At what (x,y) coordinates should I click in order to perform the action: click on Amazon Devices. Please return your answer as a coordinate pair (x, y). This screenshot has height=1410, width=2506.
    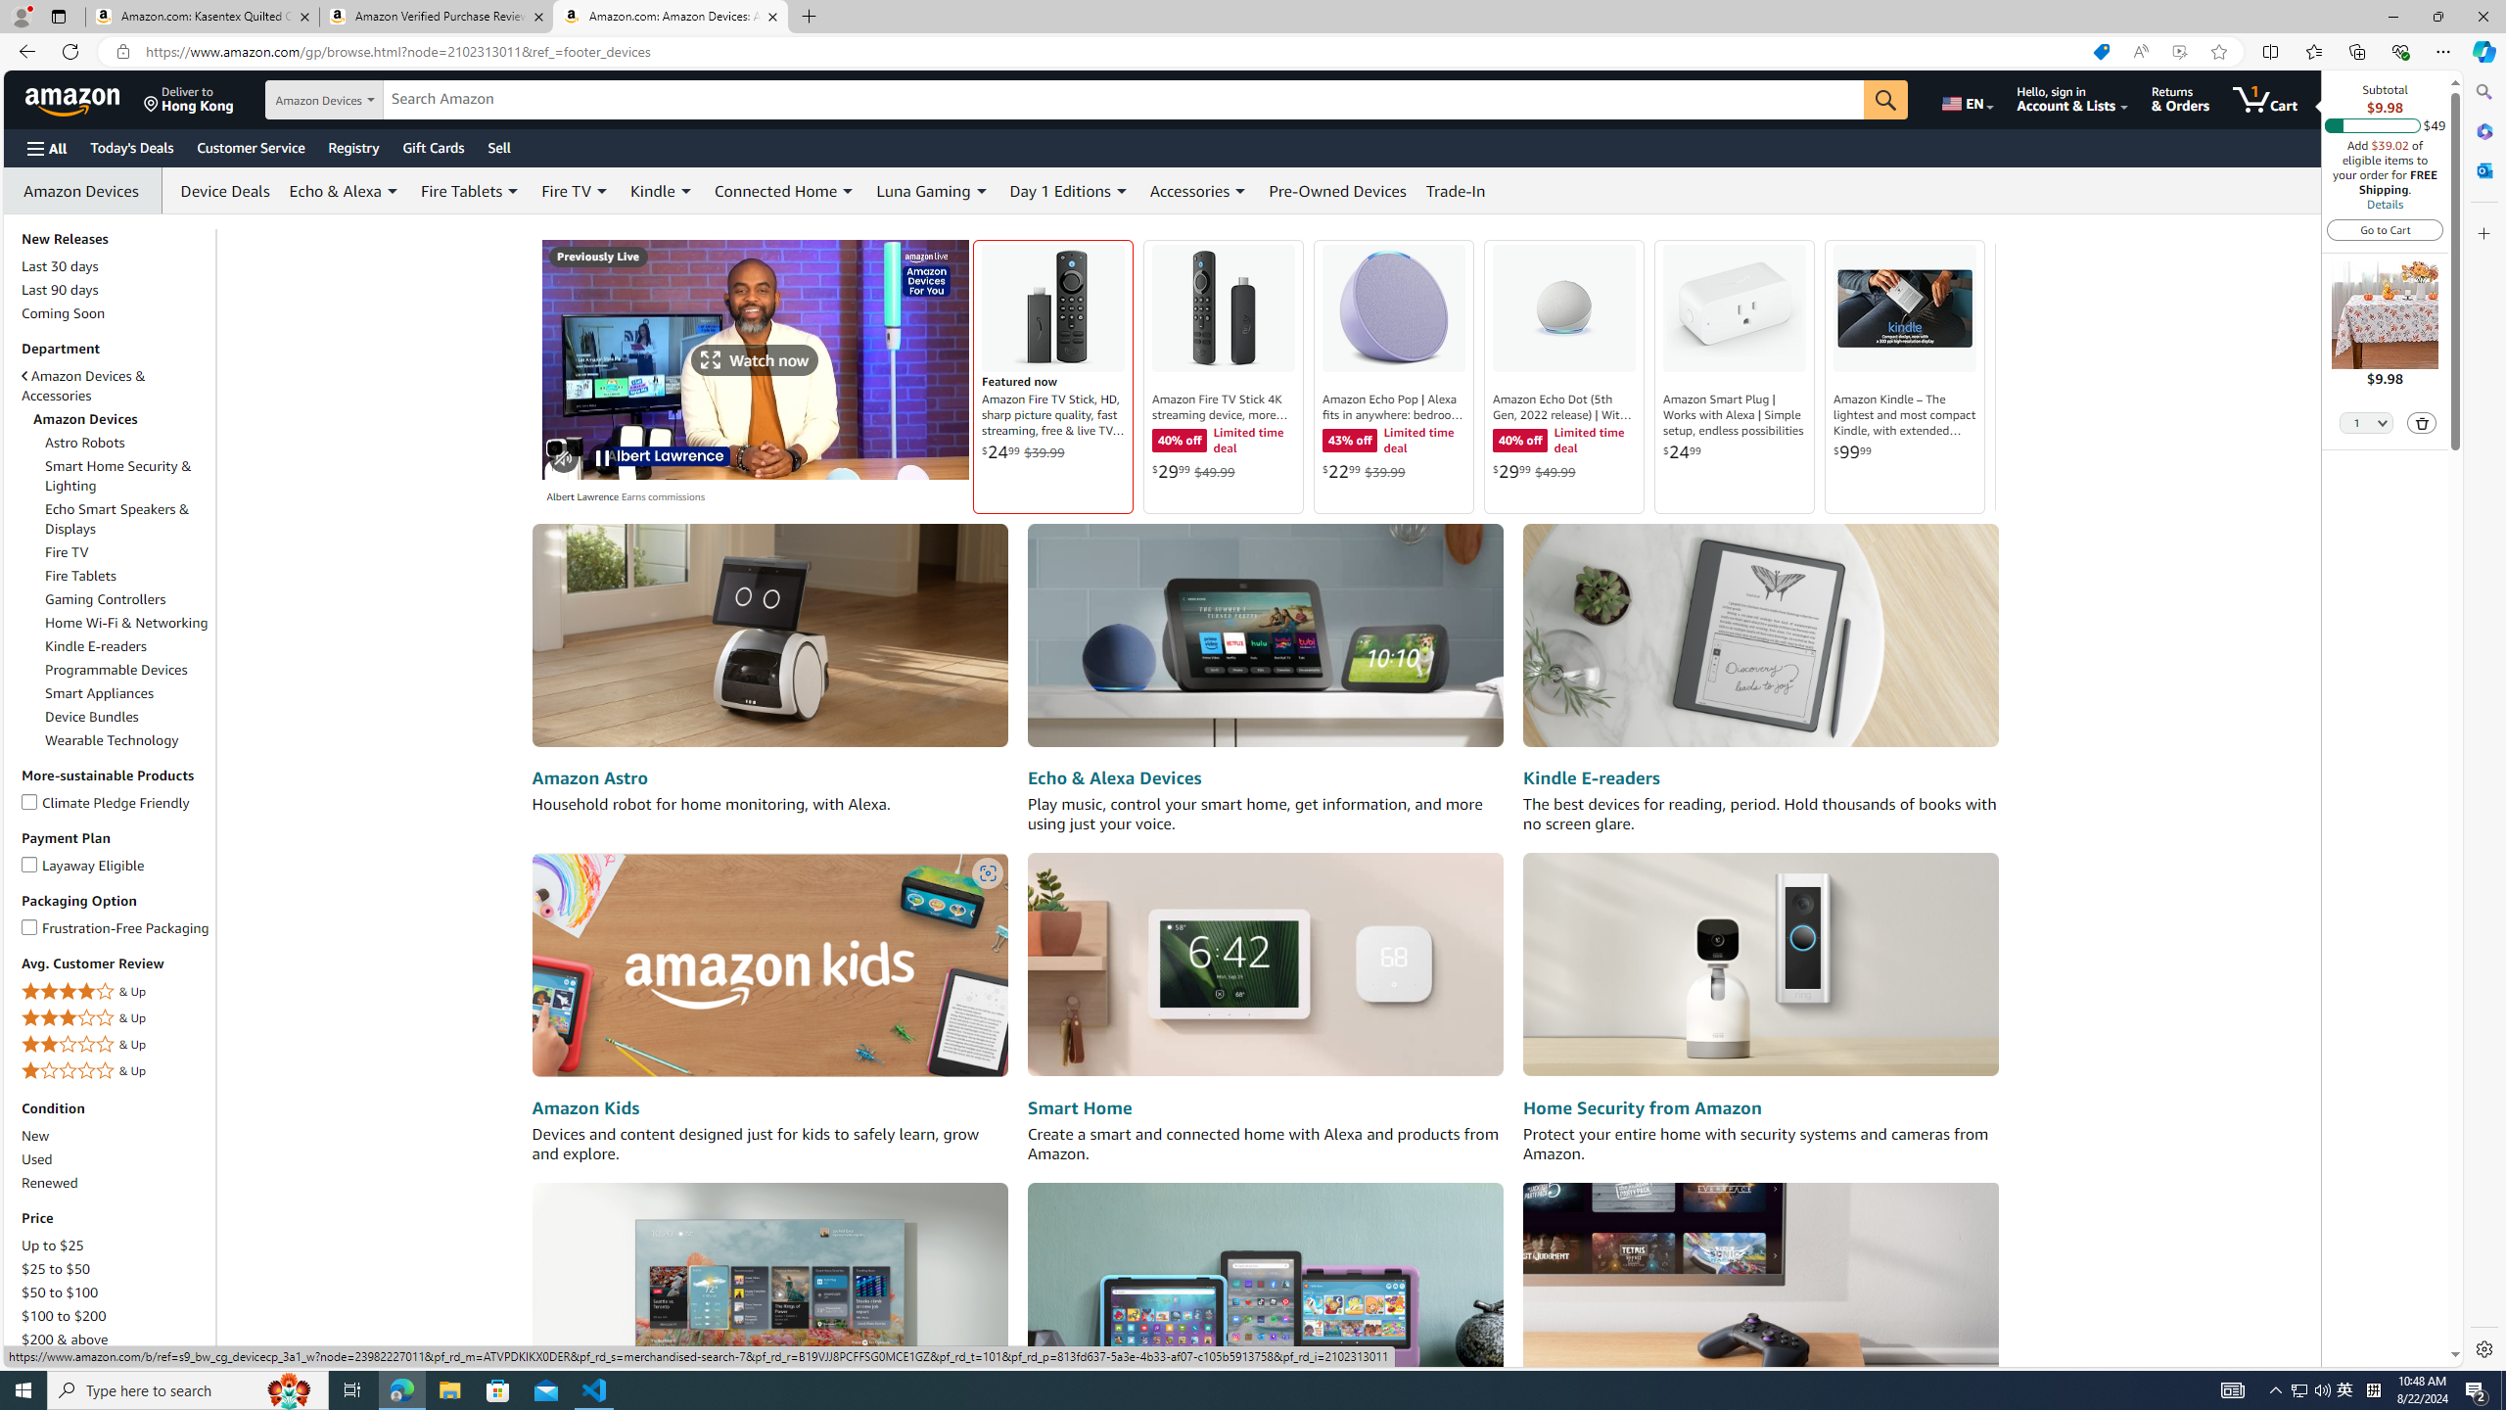
    Looking at the image, I should click on (84, 190).